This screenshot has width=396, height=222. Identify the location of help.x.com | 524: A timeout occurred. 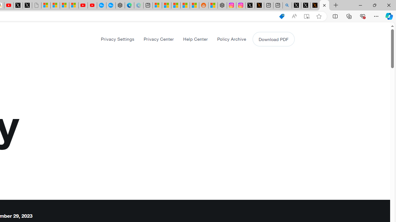
(259, 6).